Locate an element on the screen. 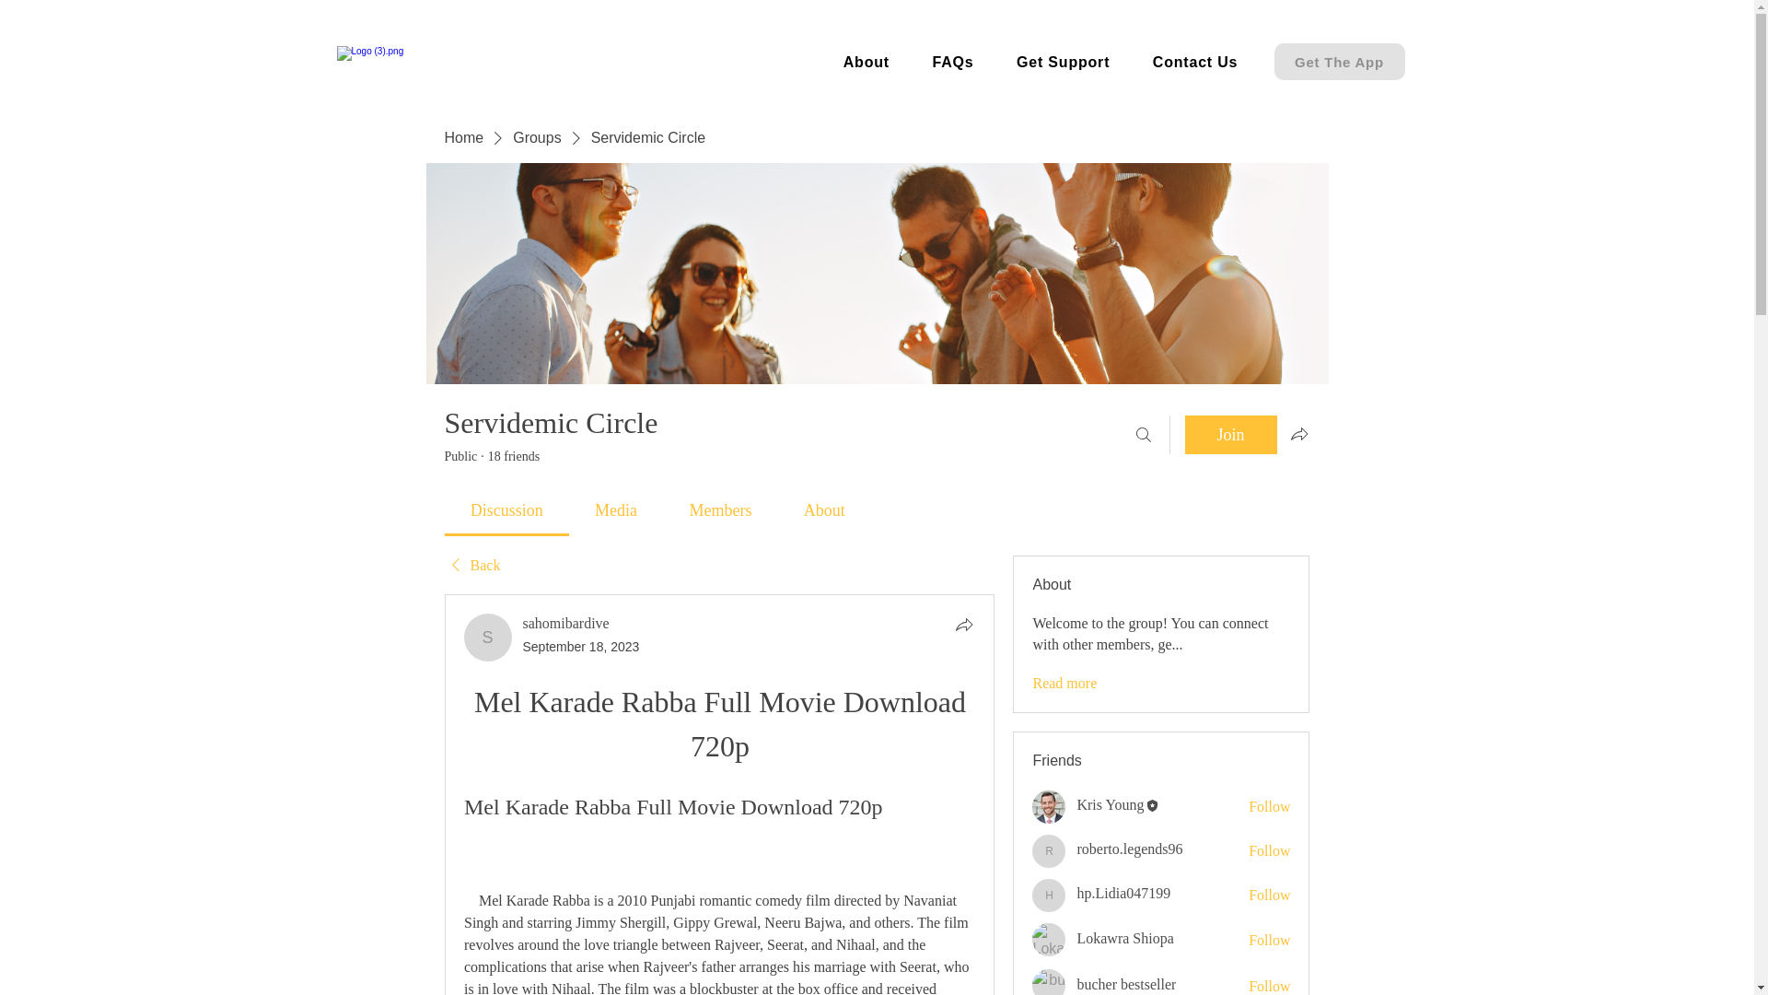 The height and width of the screenshot is (995, 1768). Groups is located at coordinates (536, 138).